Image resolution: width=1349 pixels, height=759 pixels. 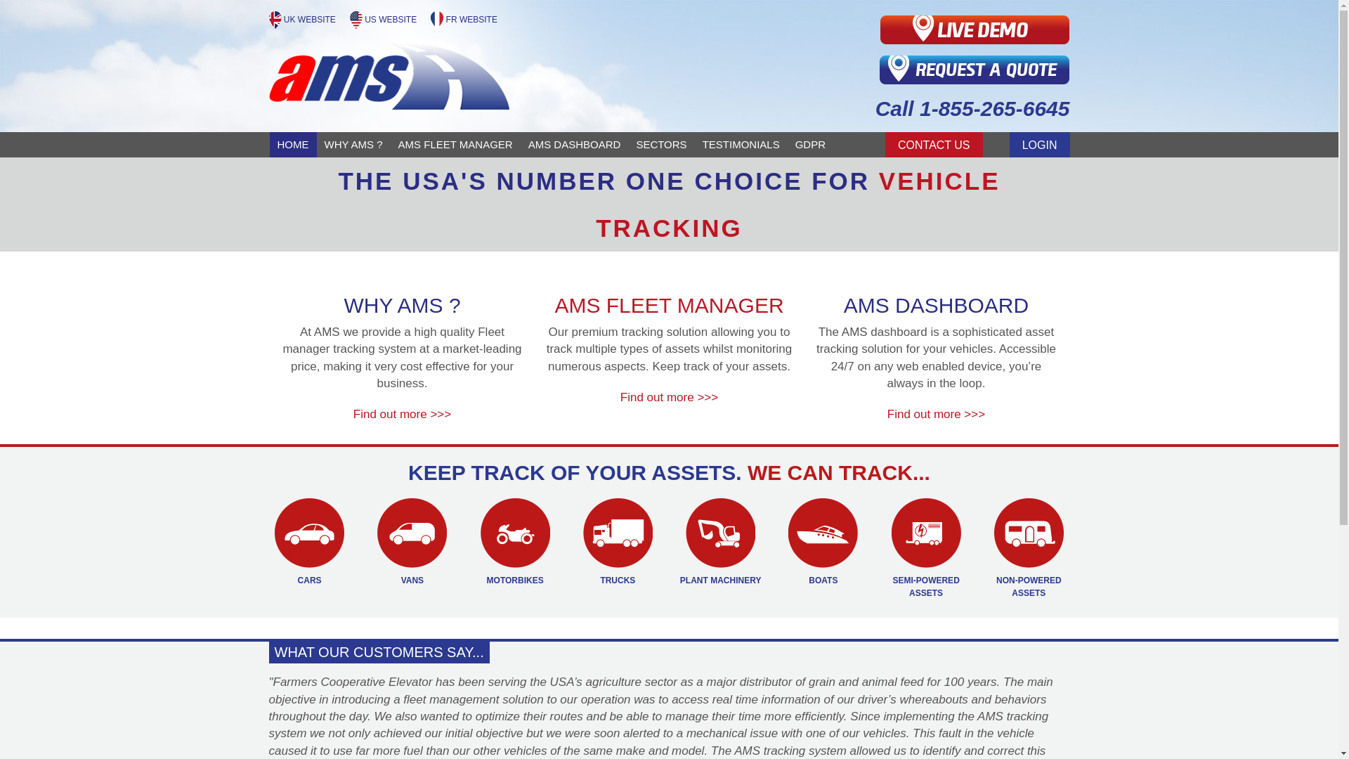 What do you see at coordinates (304, 19) in the screenshot?
I see `UK WEBSITE` at bounding box center [304, 19].